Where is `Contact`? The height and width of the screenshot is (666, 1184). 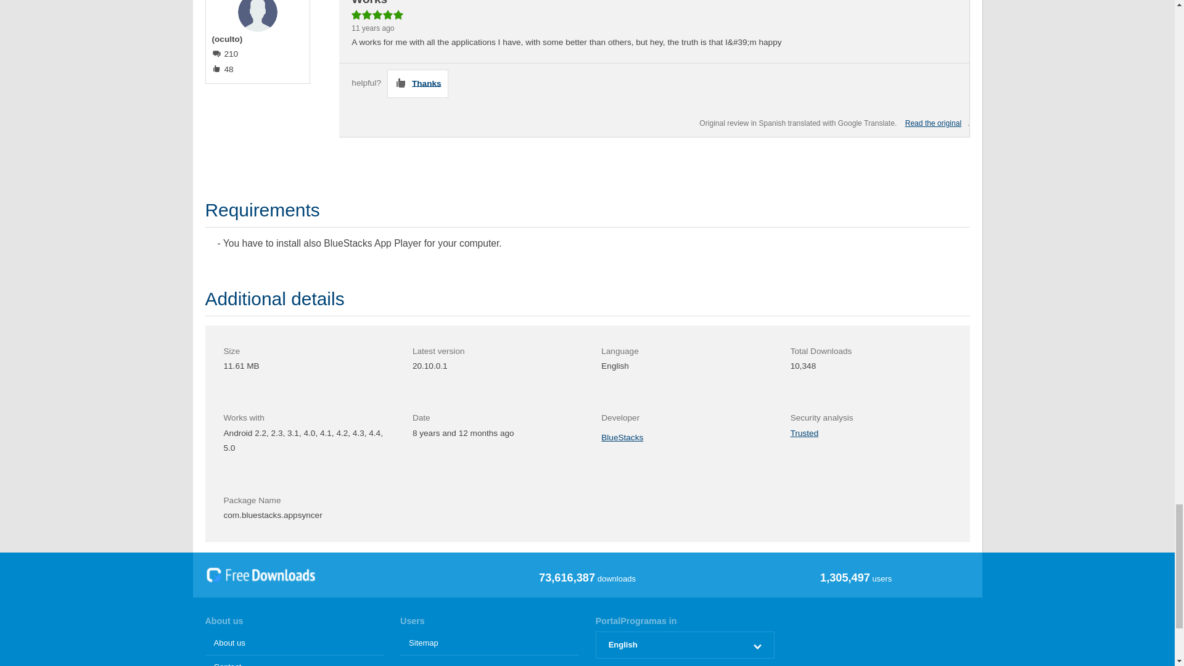
Contact is located at coordinates (294, 660).